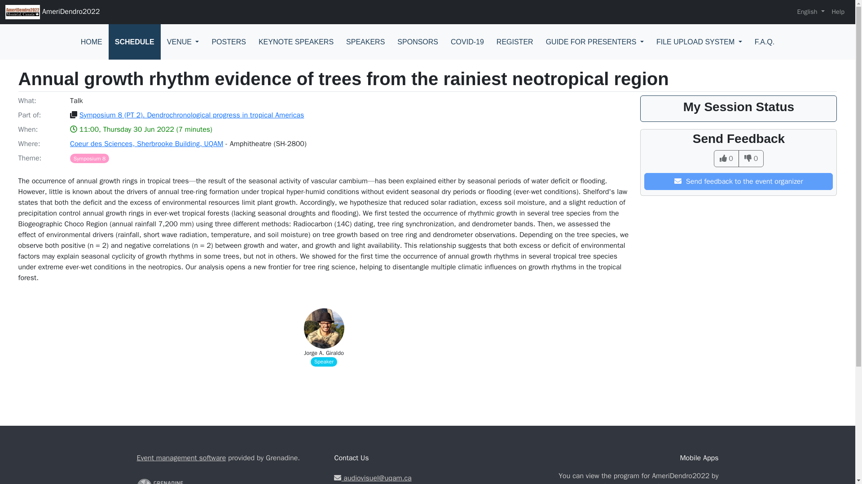 The image size is (862, 484). Describe the element at coordinates (228, 42) in the screenshot. I see `POSTERS` at that location.